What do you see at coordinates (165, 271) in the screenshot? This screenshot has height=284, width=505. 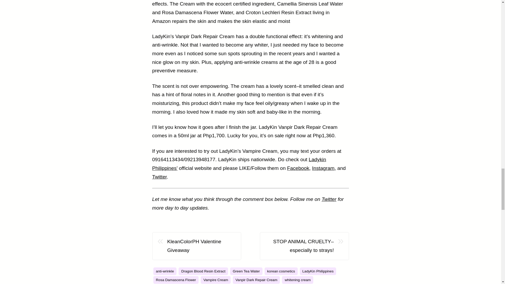 I see `anti-wrinkle` at bounding box center [165, 271].